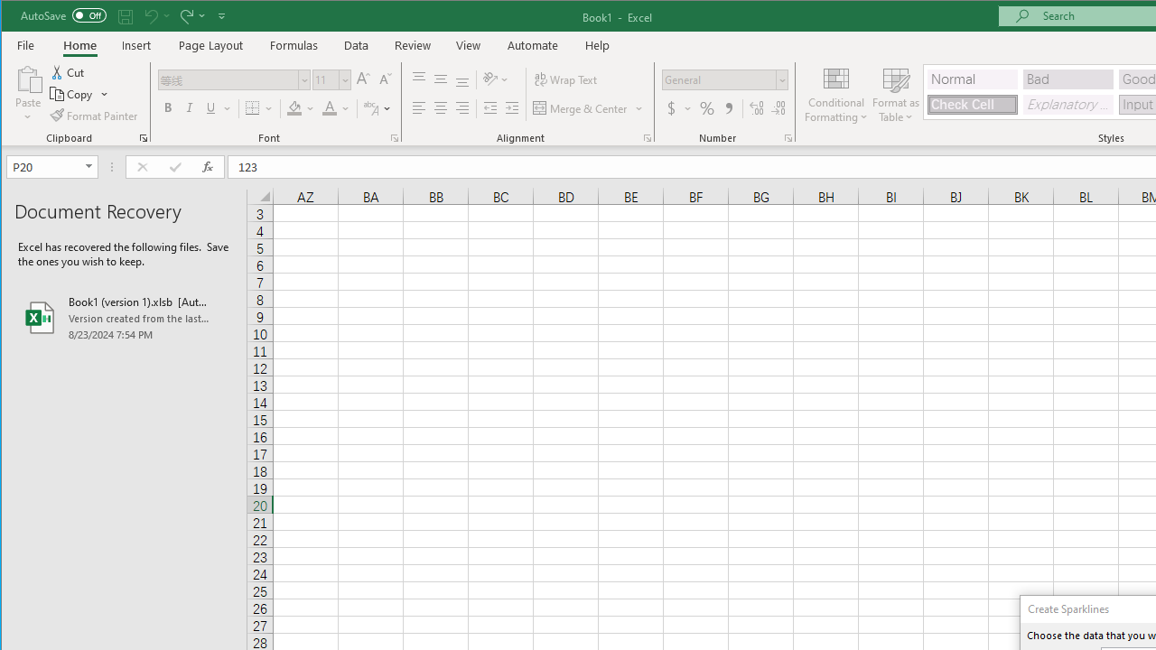 This screenshot has height=650, width=1156. Describe the element at coordinates (378, 108) in the screenshot. I see `Show Phonetic Field` at that location.